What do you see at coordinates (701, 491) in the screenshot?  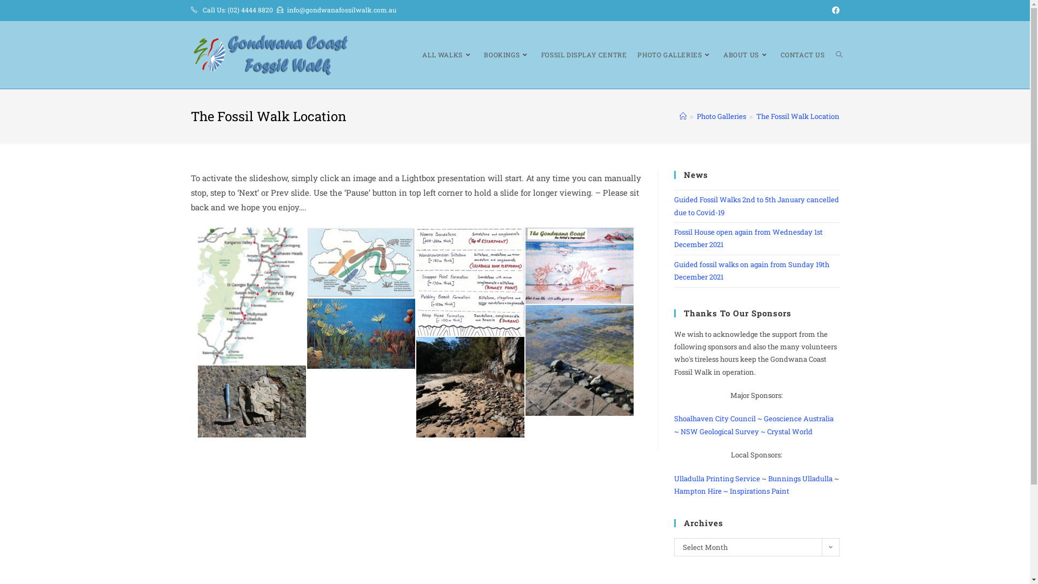 I see `Hampton Hire ~` at bounding box center [701, 491].